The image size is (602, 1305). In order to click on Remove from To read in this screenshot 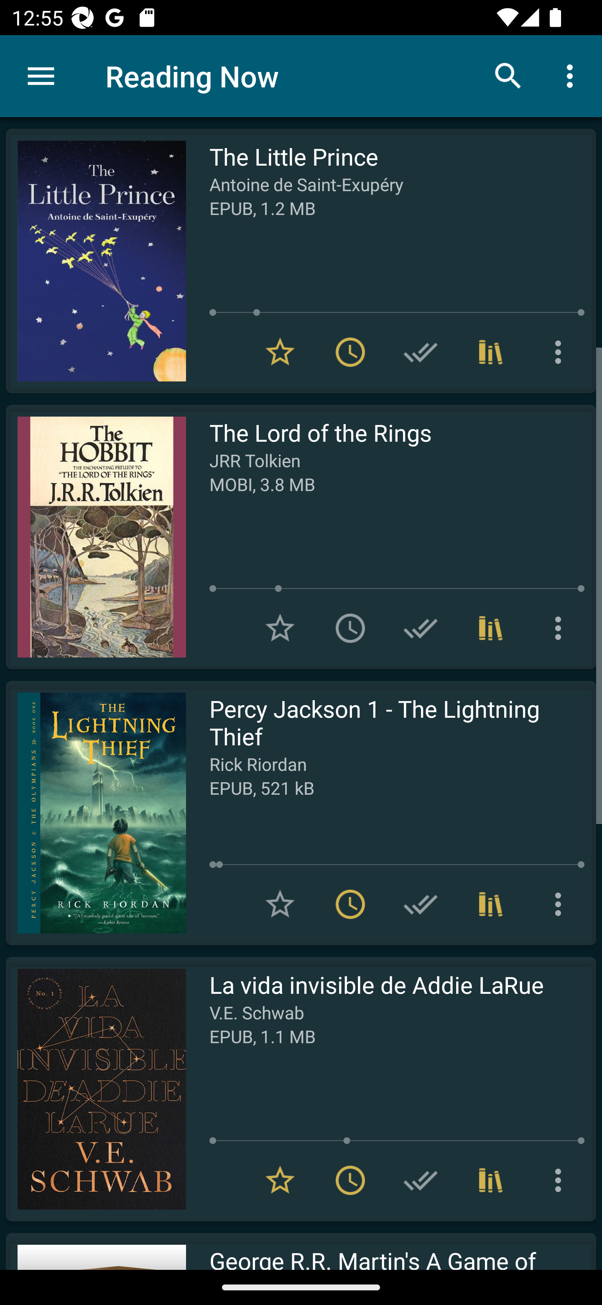, I will do `click(350, 352)`.